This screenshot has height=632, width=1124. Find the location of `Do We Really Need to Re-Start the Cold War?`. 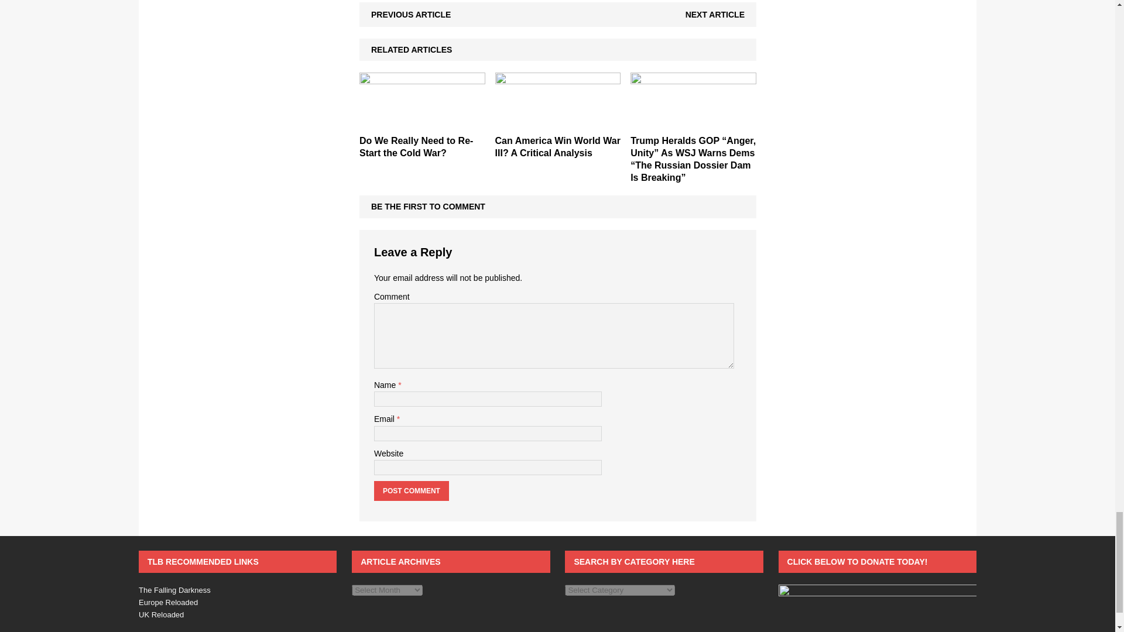

Do We Really Need to Re-Start the Cold War? is located at coordinates (423, 123).